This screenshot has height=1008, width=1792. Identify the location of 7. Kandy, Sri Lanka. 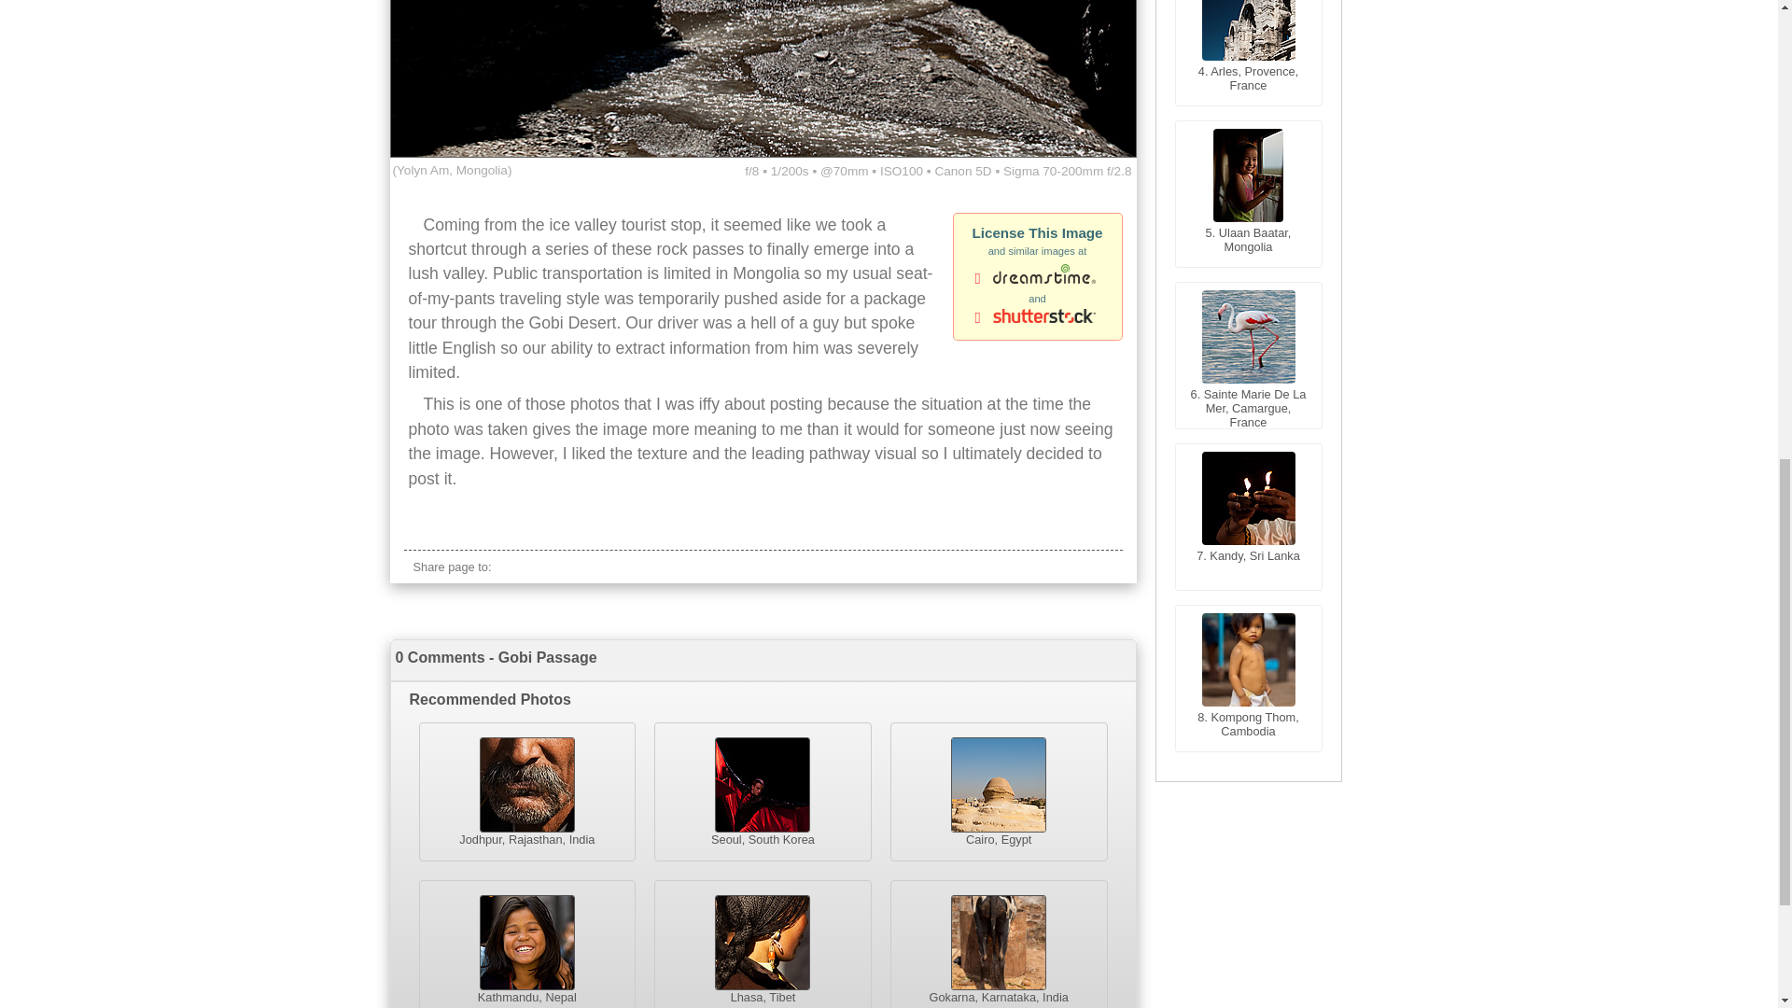
(1247, 517).